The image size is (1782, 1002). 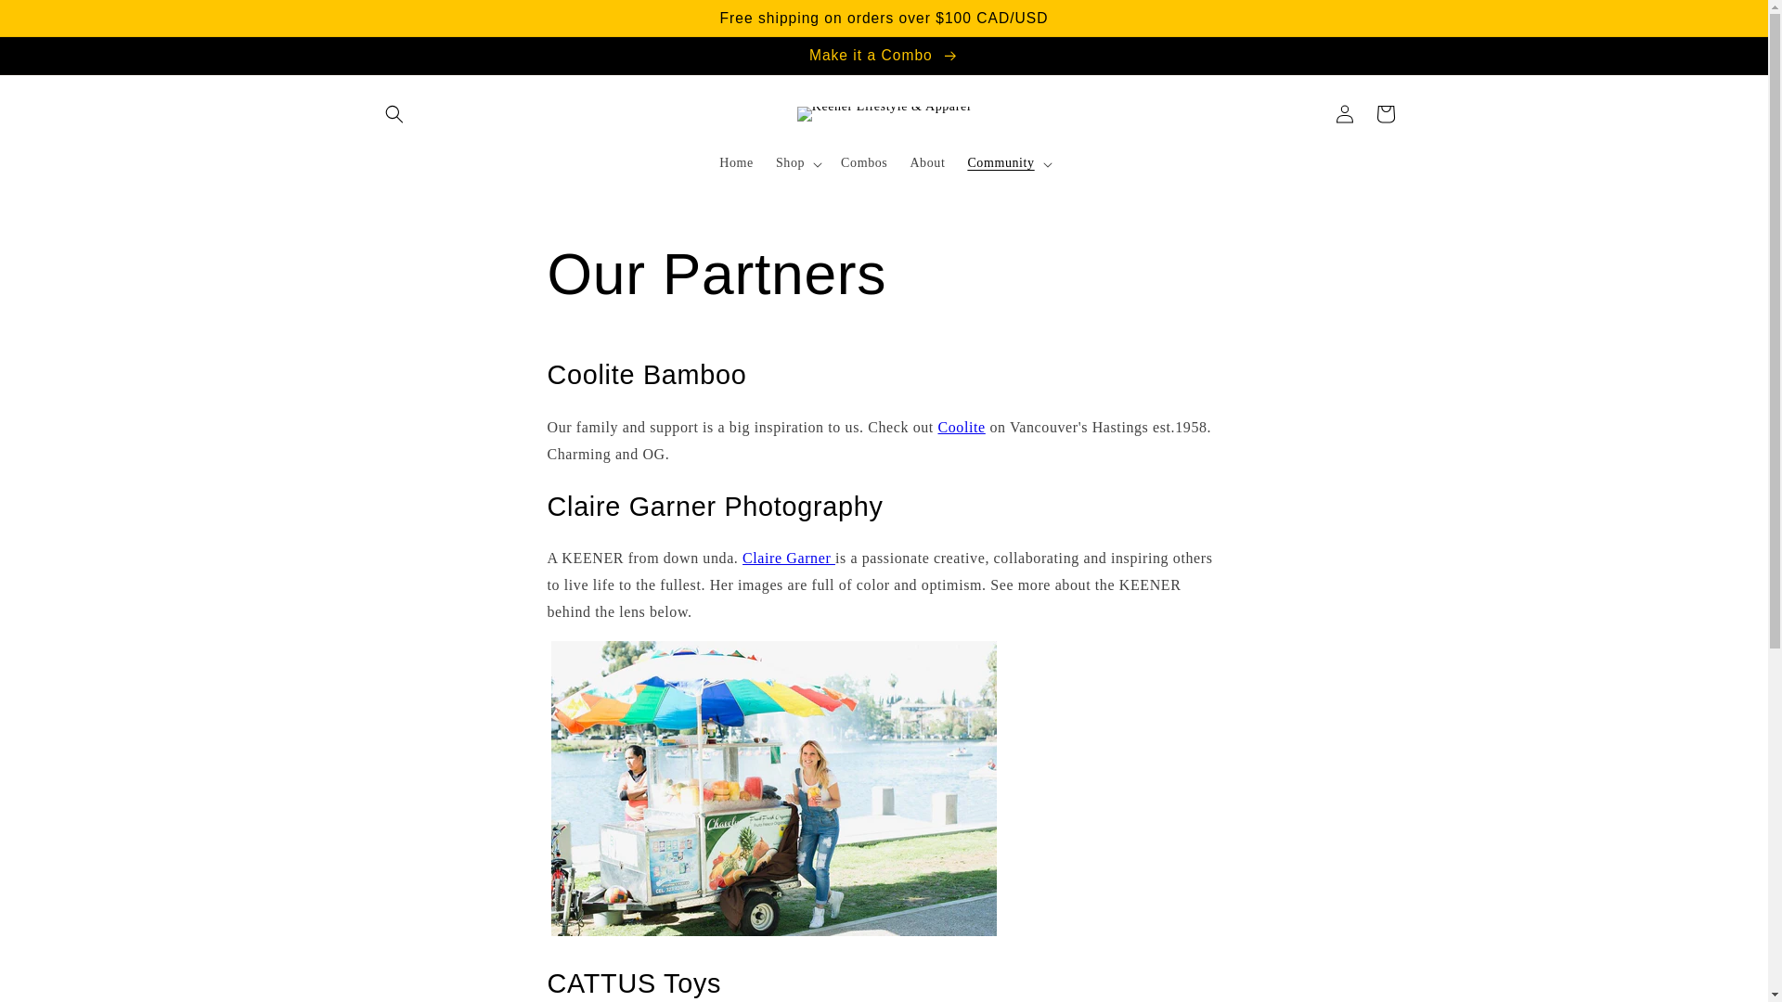 What do you see at coordinates (735, 163) in the screenshot?
I see `Home` at bounding box center [735, 163].